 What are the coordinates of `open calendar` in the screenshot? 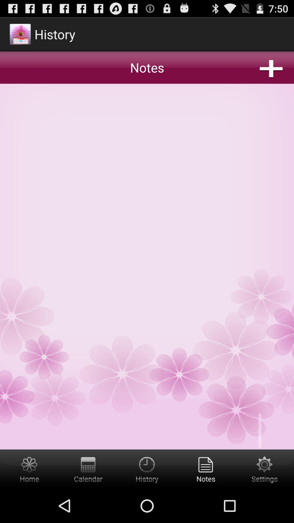 It's located at (88, 469).